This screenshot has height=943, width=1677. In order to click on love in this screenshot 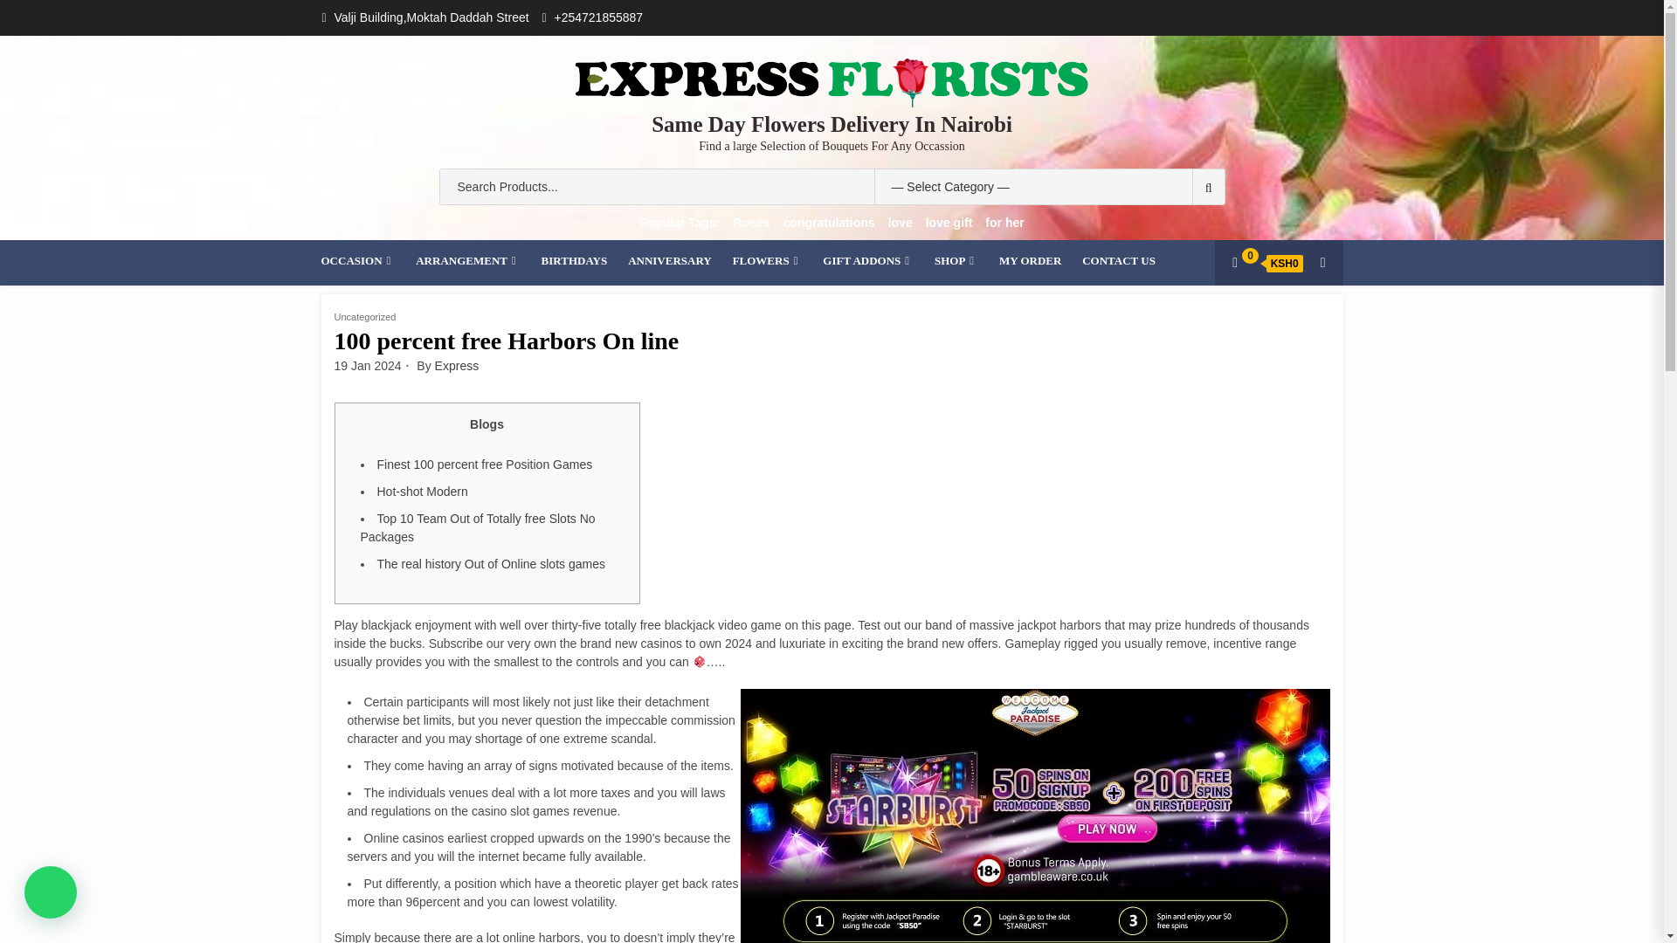, I will do `click(900, 223)`.